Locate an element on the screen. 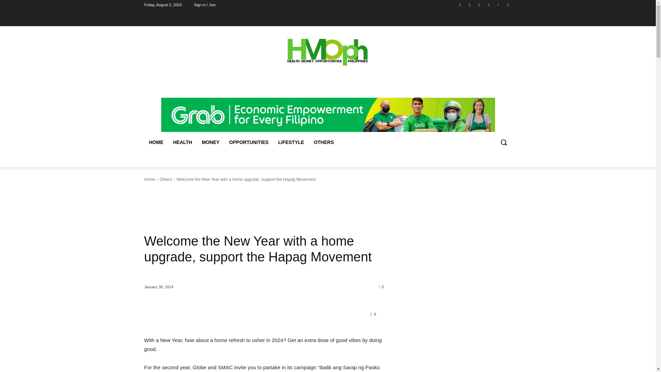 The height and width of the screenshot is (372, 661). Reddit is located at coordinates (479, 4).